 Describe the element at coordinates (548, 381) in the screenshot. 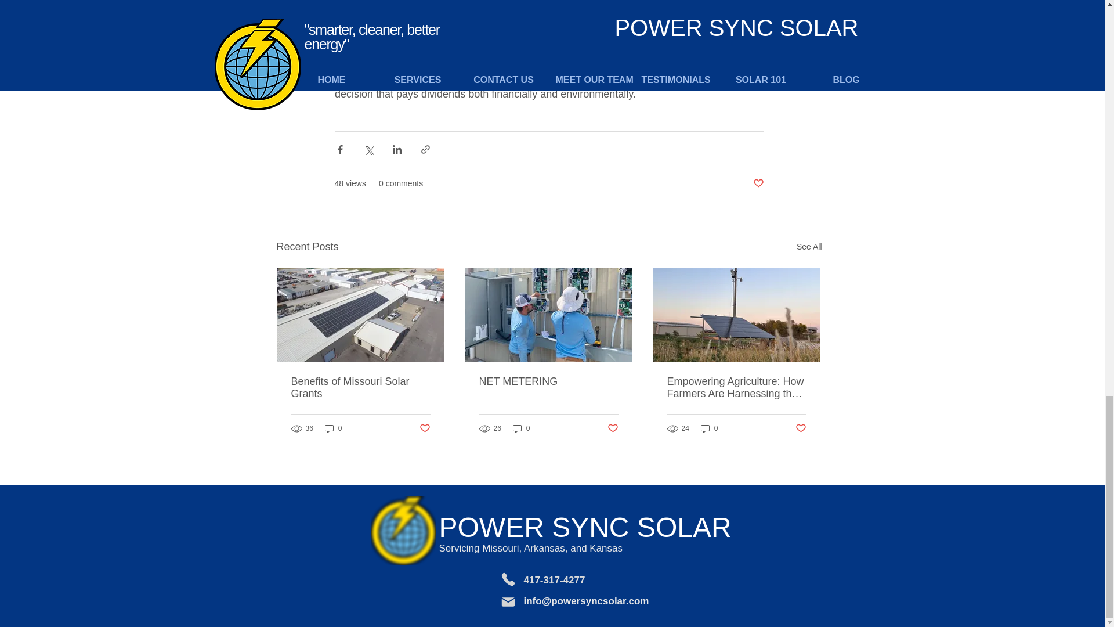

I see `NET METERING` at that location.